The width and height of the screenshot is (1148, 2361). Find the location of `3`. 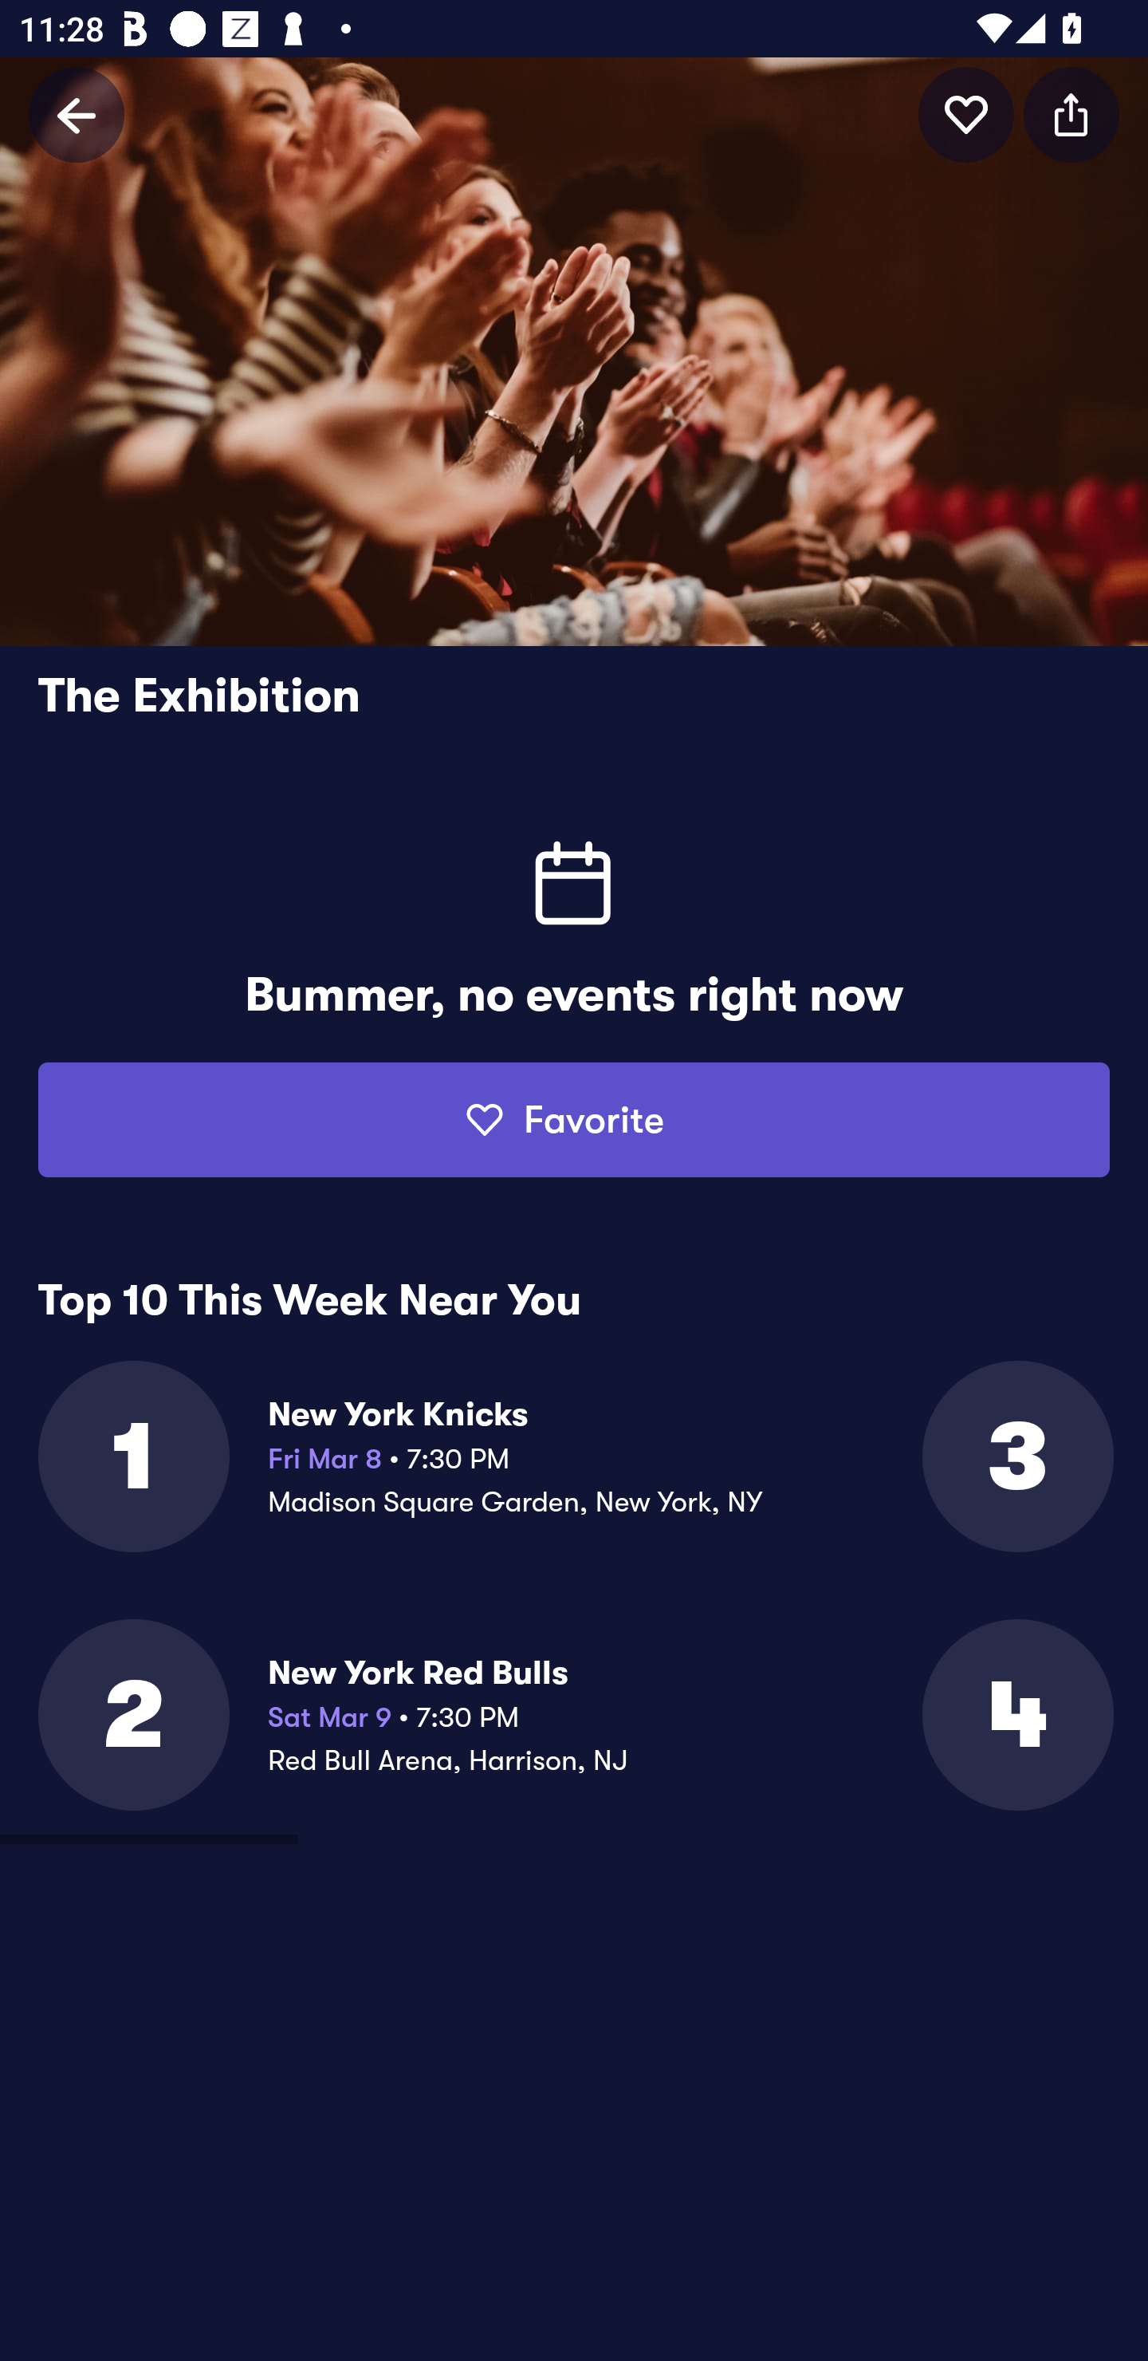

3 is located at coordinates (1016, 1456).